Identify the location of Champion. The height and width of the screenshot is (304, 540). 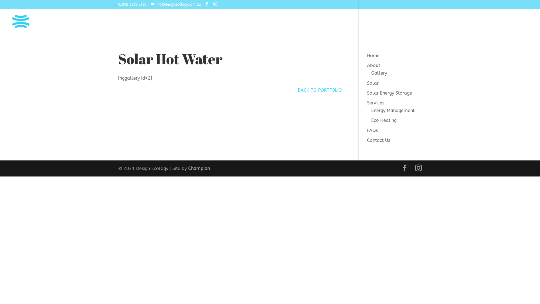
(199, 168).